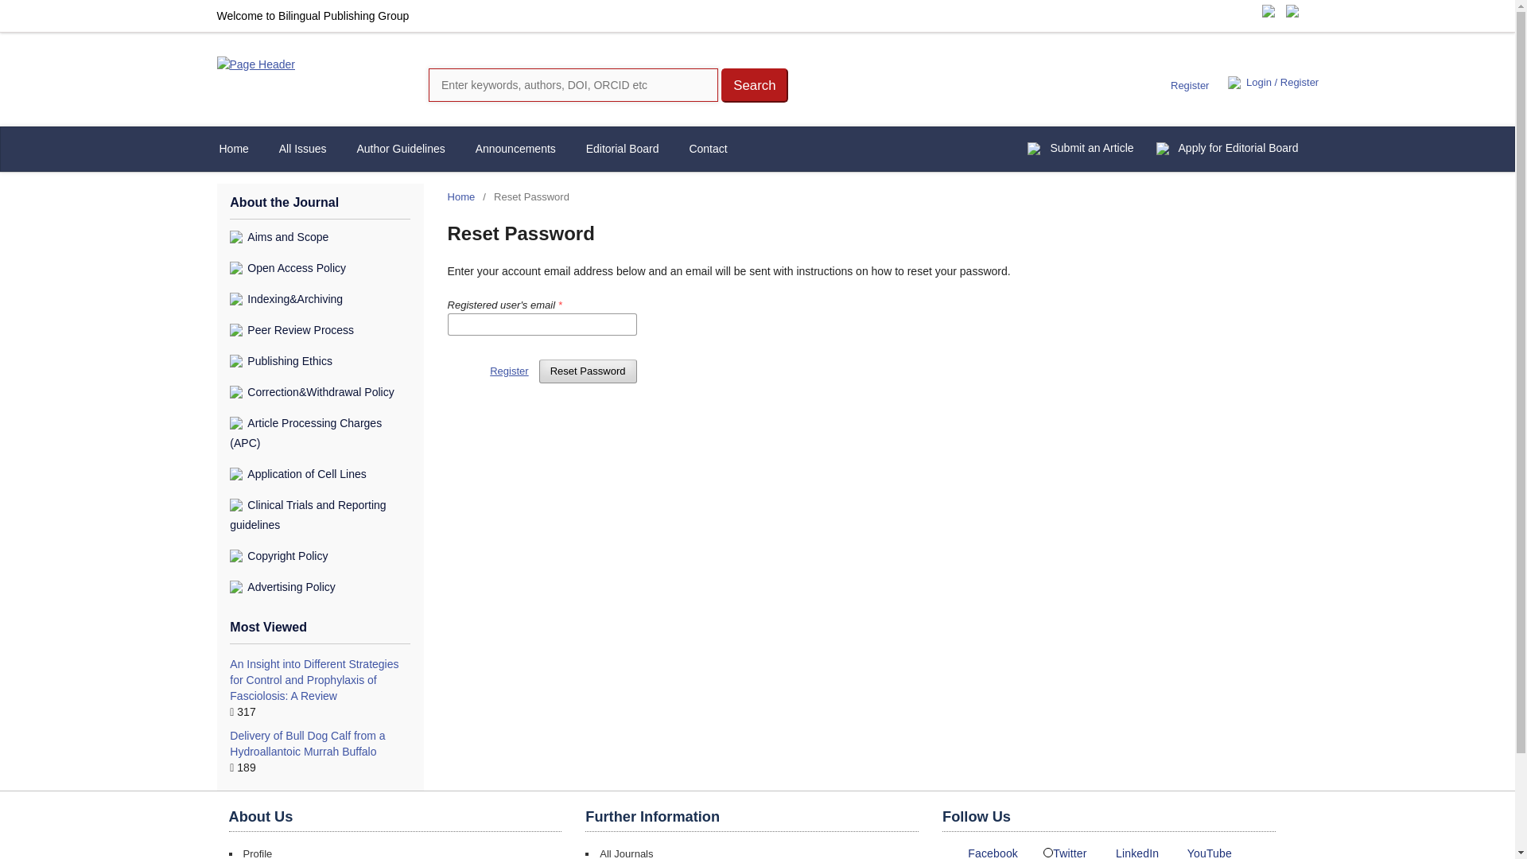 This screenshot has height=859, width=1527. Describe the element at coordinates (754, 85) in the screenshot. I see `Search` at that location.